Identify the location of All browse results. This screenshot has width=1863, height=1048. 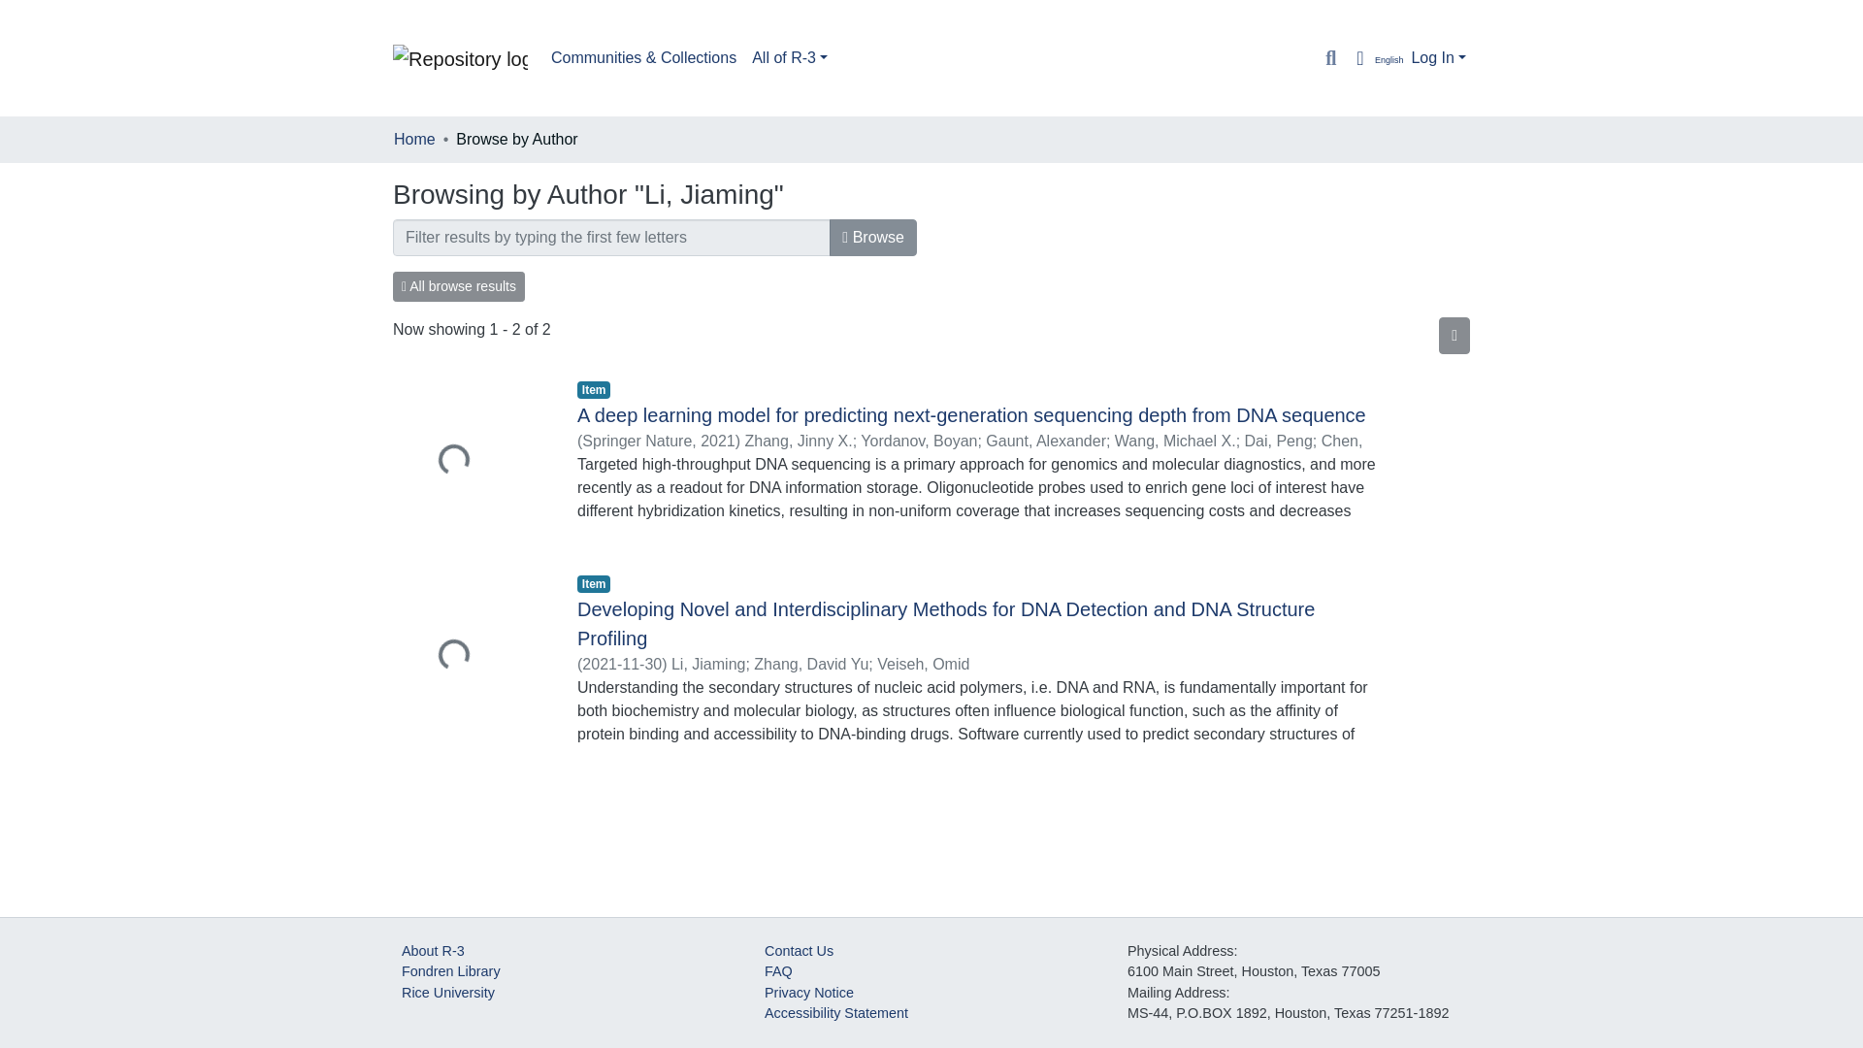
(459, 286).